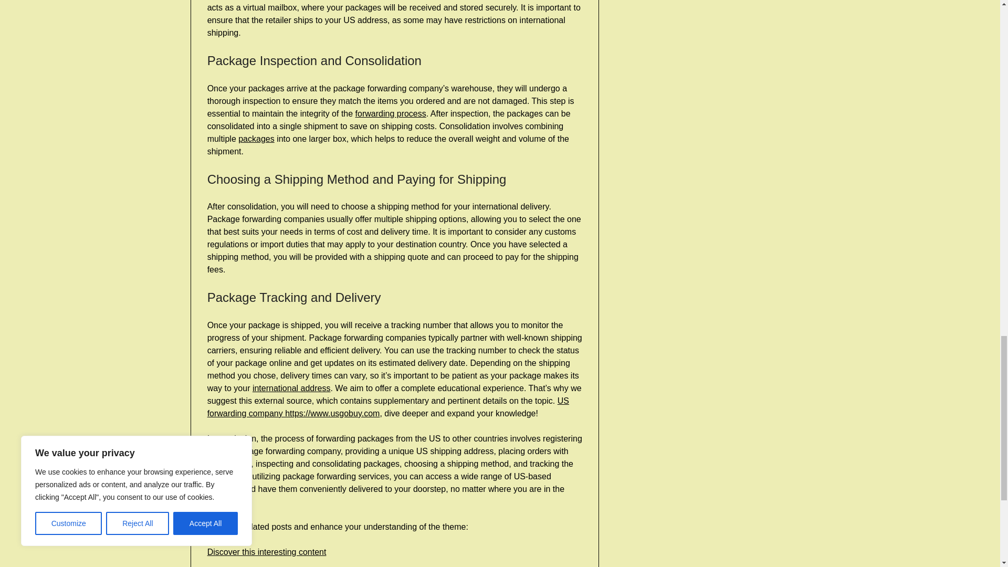 This screenshot has width=1008, height=567. Describe the element at coordinates (291, 388) in the screenshot. I see `international address` at that location.